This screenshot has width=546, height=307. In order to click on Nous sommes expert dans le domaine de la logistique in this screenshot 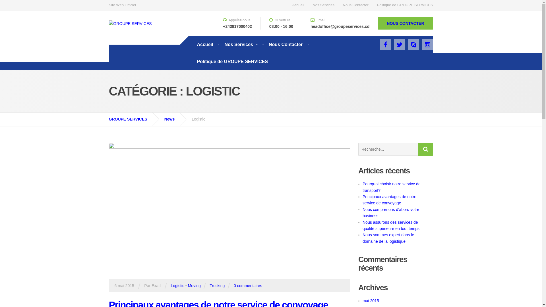, I will do `click(388, 238)`.